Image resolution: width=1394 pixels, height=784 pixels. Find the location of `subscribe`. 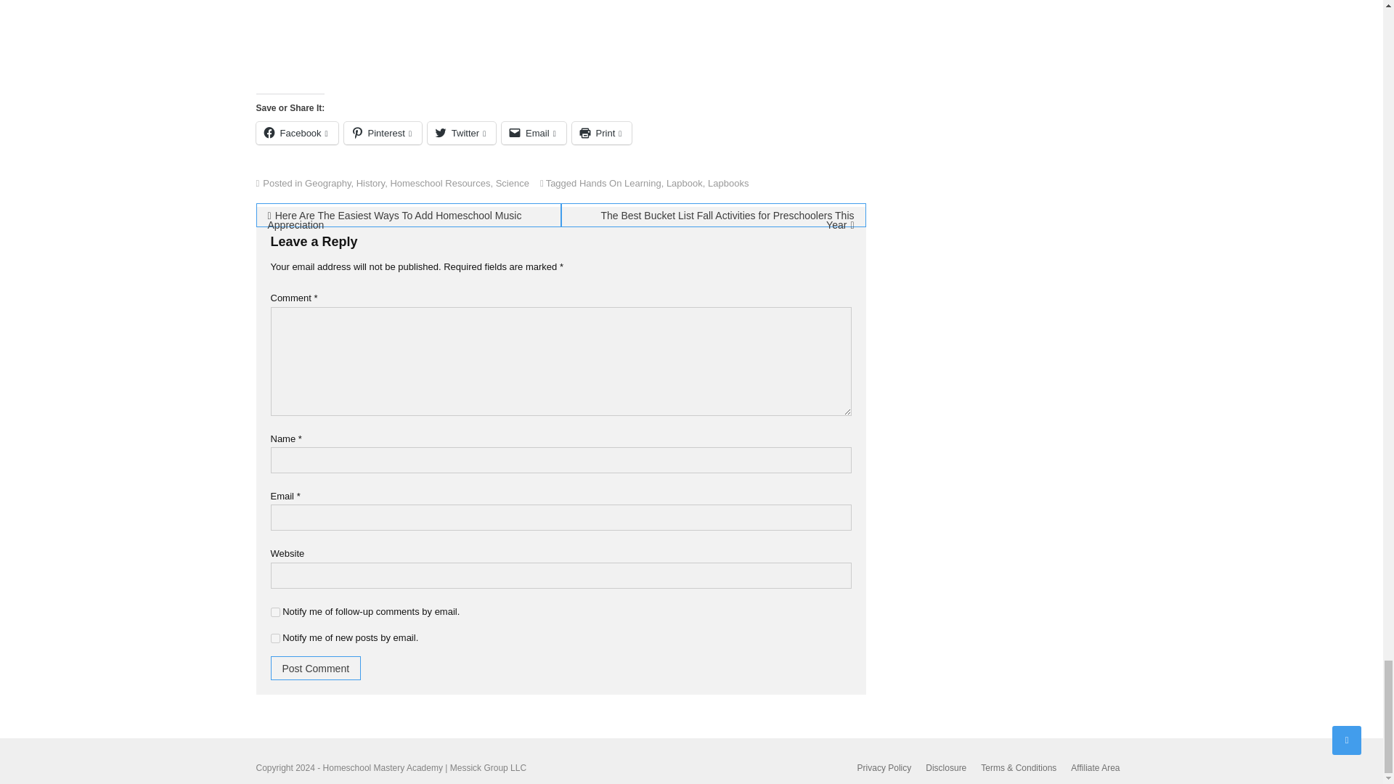

subscribe is located at coordinates (274, 612).